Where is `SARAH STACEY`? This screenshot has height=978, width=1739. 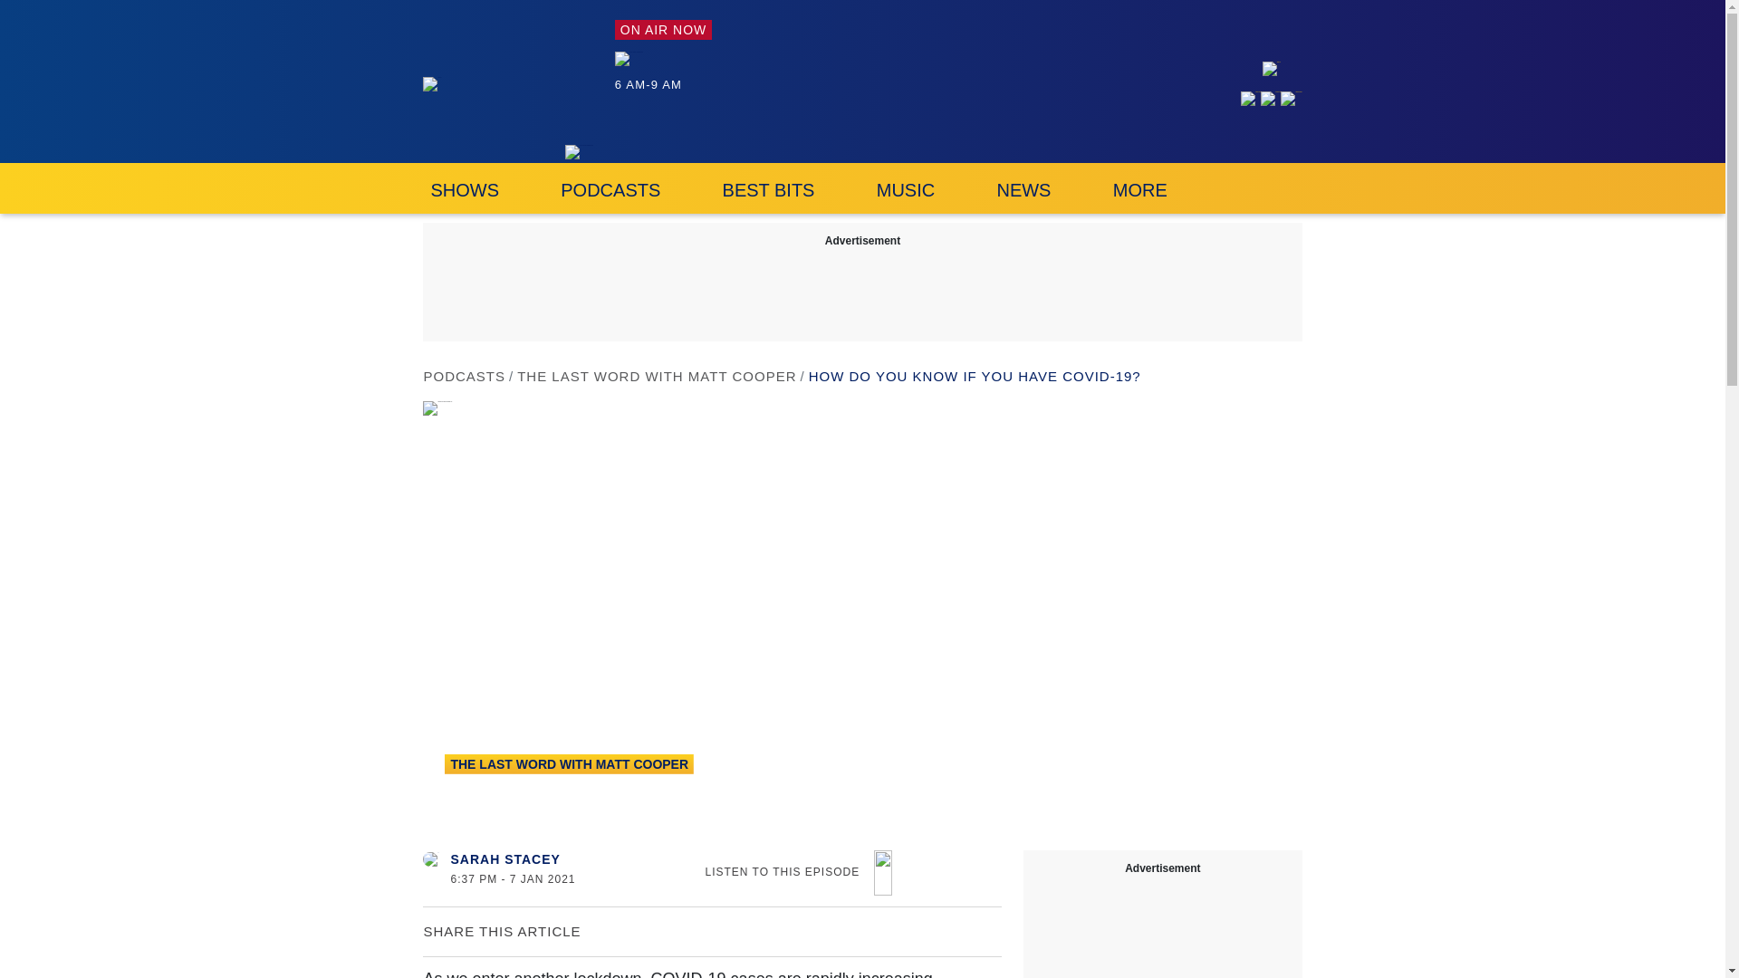 SARAH STACEY is located at coordinates (505, 858).